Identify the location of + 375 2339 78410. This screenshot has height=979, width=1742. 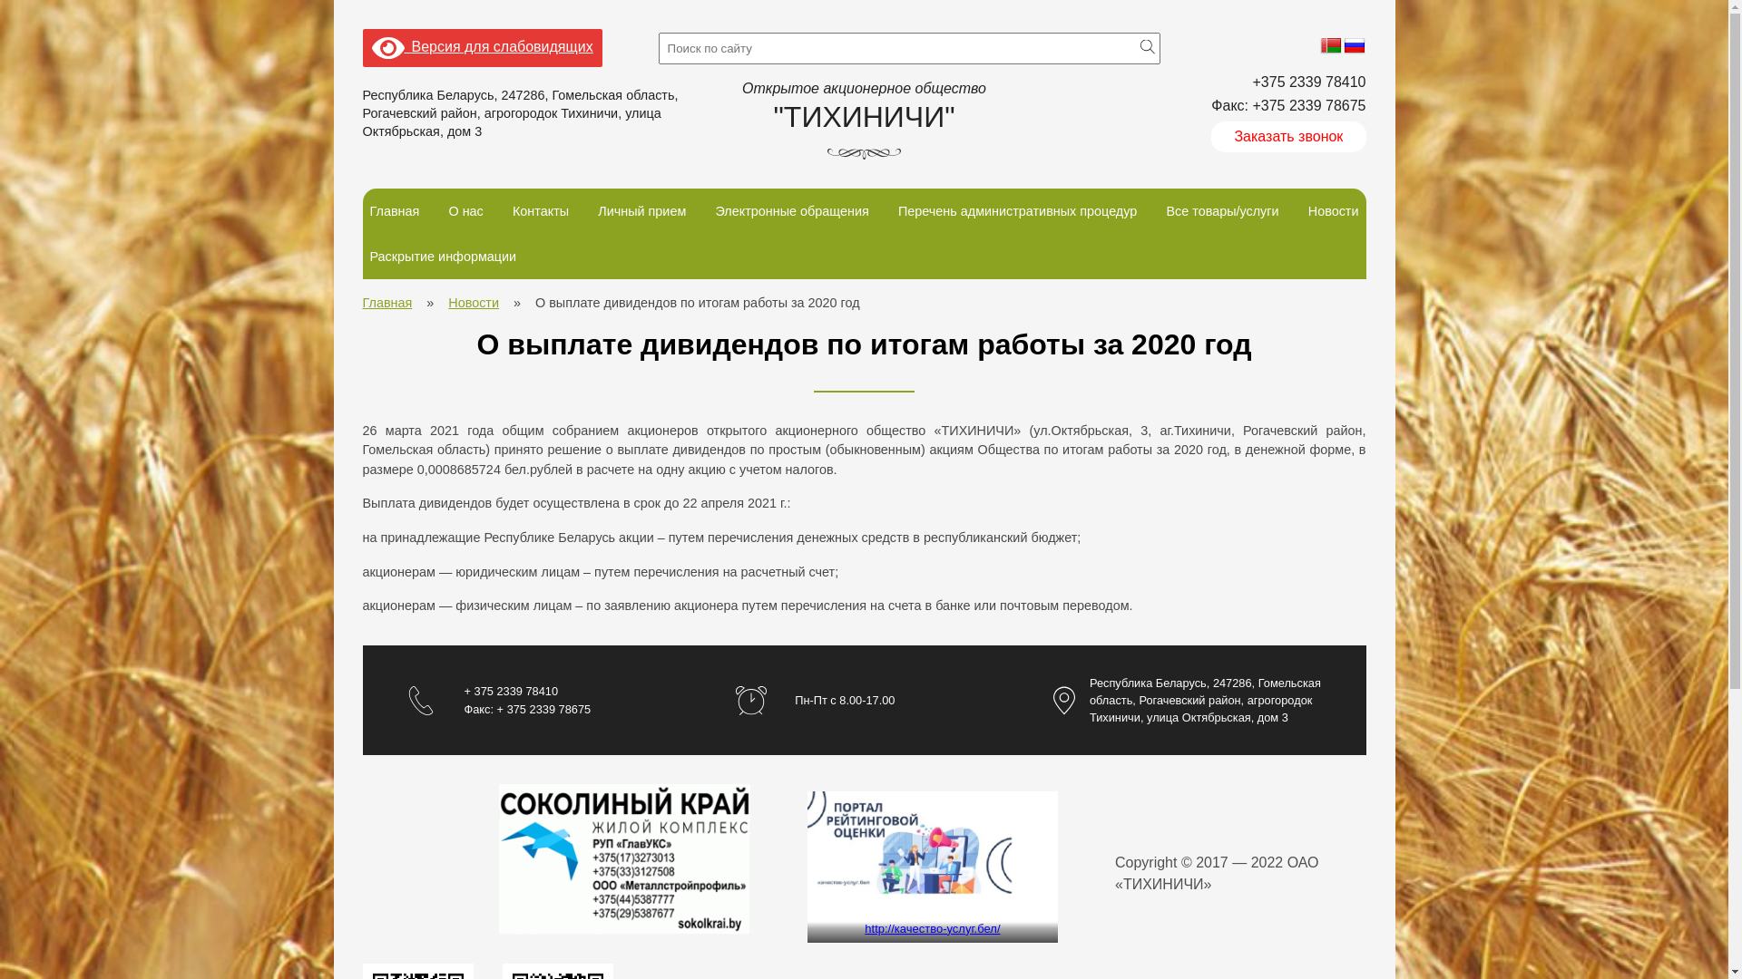
(528, 691).